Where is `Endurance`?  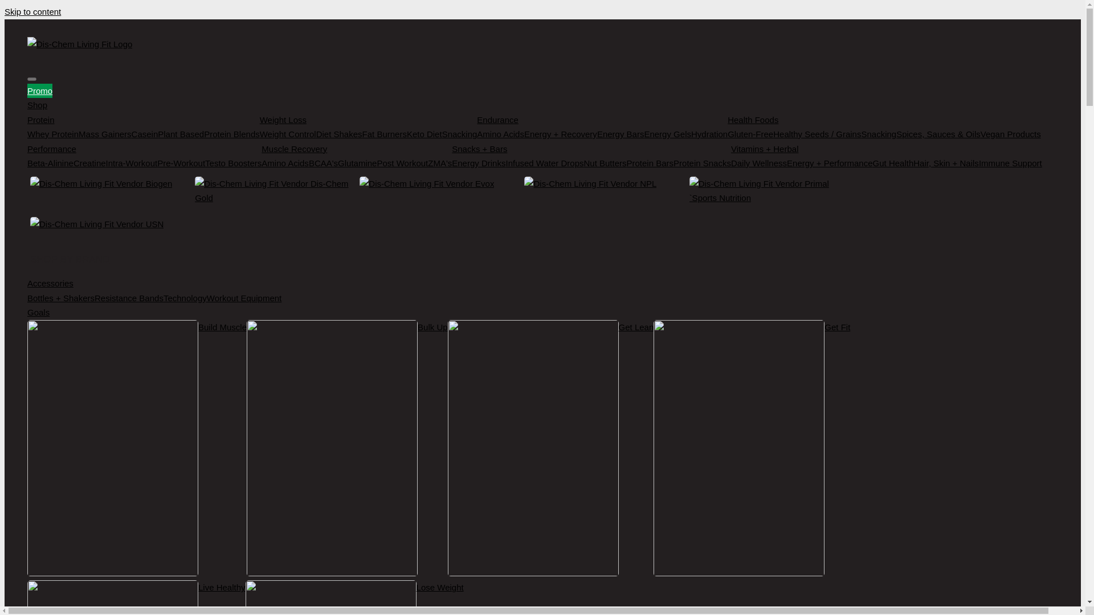
Endurance is located at coordinates (602, 120).